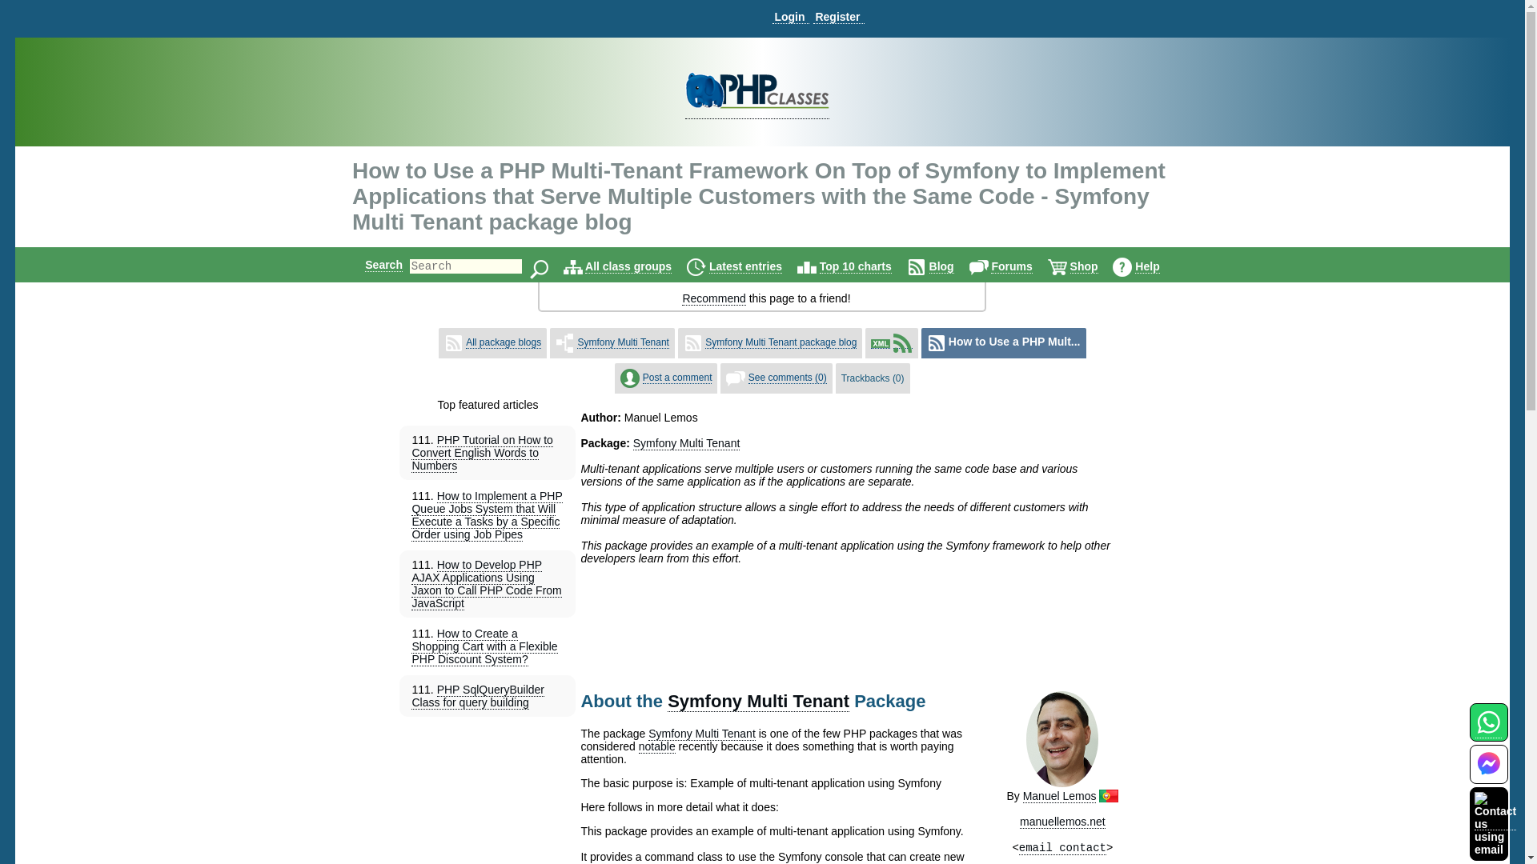 The image size is (1537, 864). What do you see at coordinates (758, 701) in the screenshot?
I see `Symfony Multi Tenant` at bounding box center [758, 701].